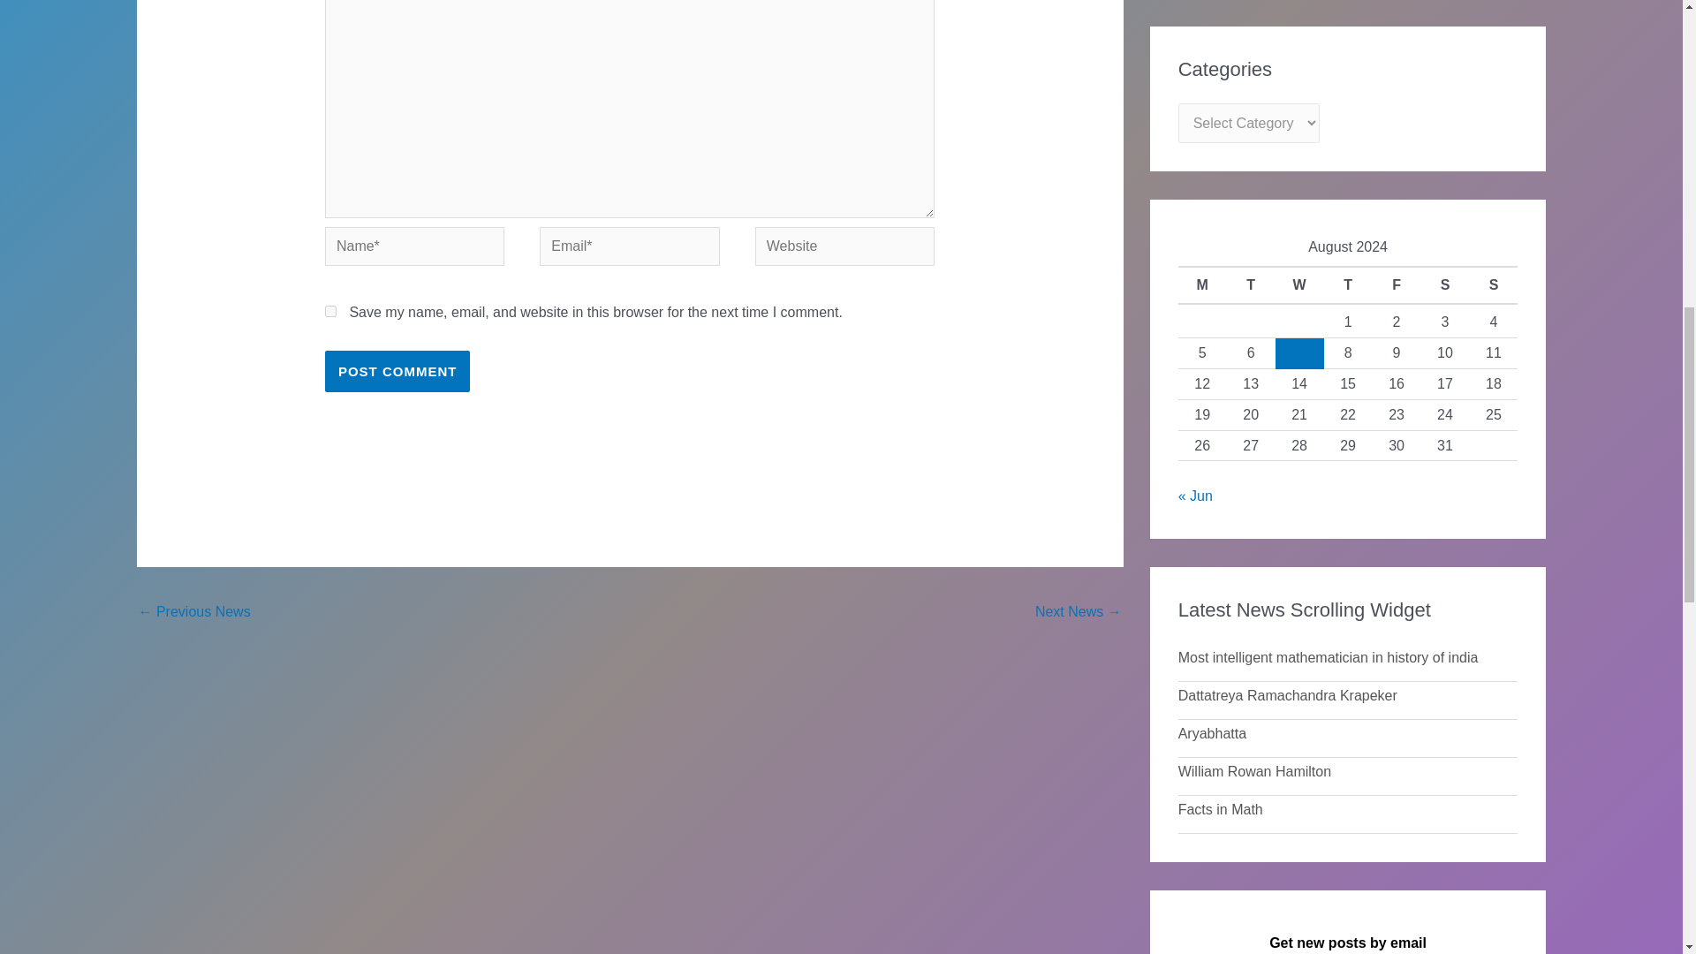 The image size is (1696, 954). I want to click on Saturday, so click(1445, 284).